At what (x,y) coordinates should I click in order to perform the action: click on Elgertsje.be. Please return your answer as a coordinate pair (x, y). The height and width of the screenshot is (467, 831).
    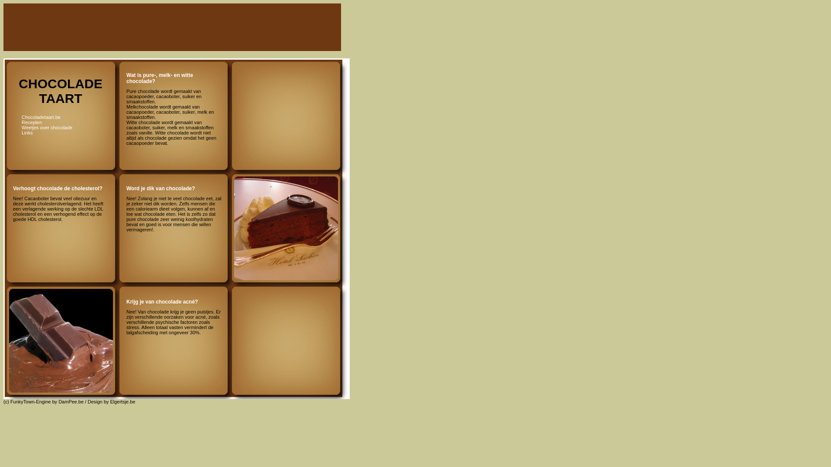
    Looking at the image, I should click on (122, 402).